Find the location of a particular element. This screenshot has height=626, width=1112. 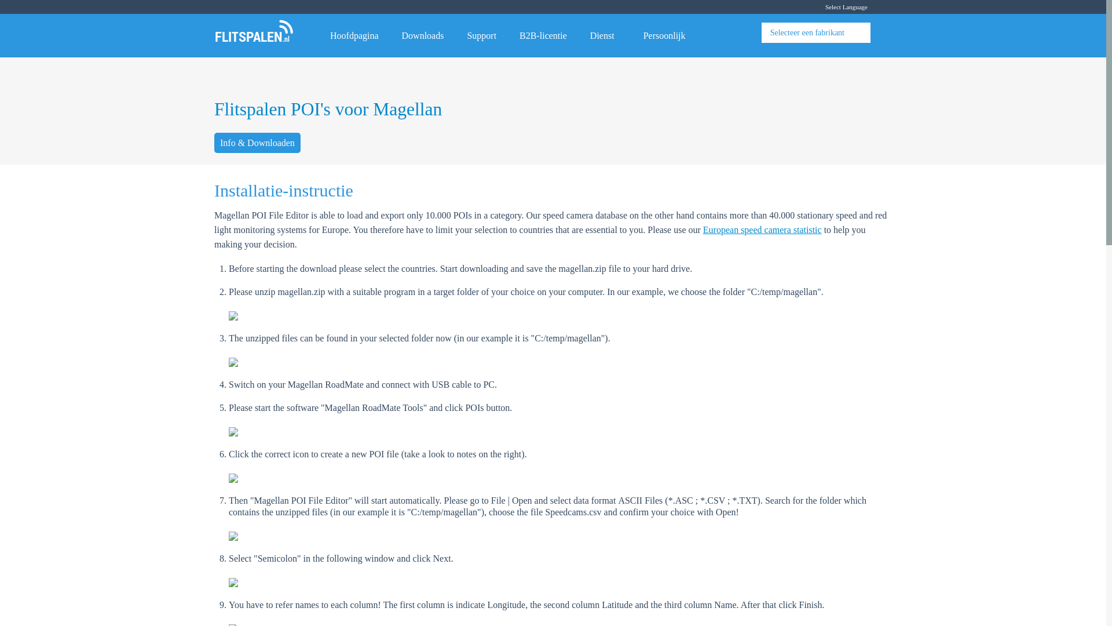

Dienst is located at coordinates (605, 34).